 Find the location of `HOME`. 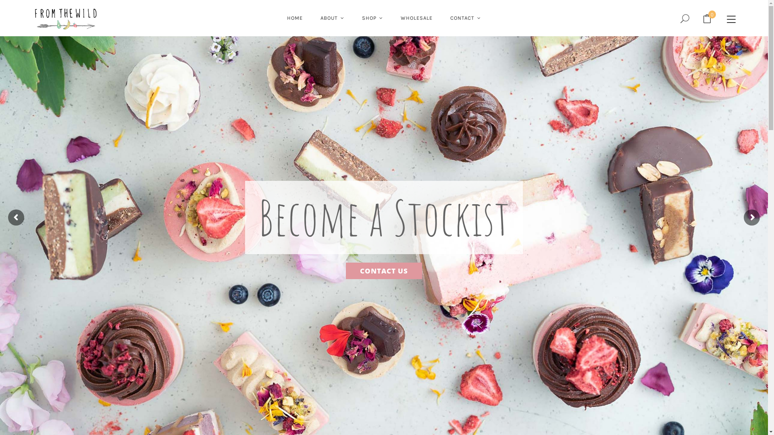

HOME is located at coordinates (295, 18).